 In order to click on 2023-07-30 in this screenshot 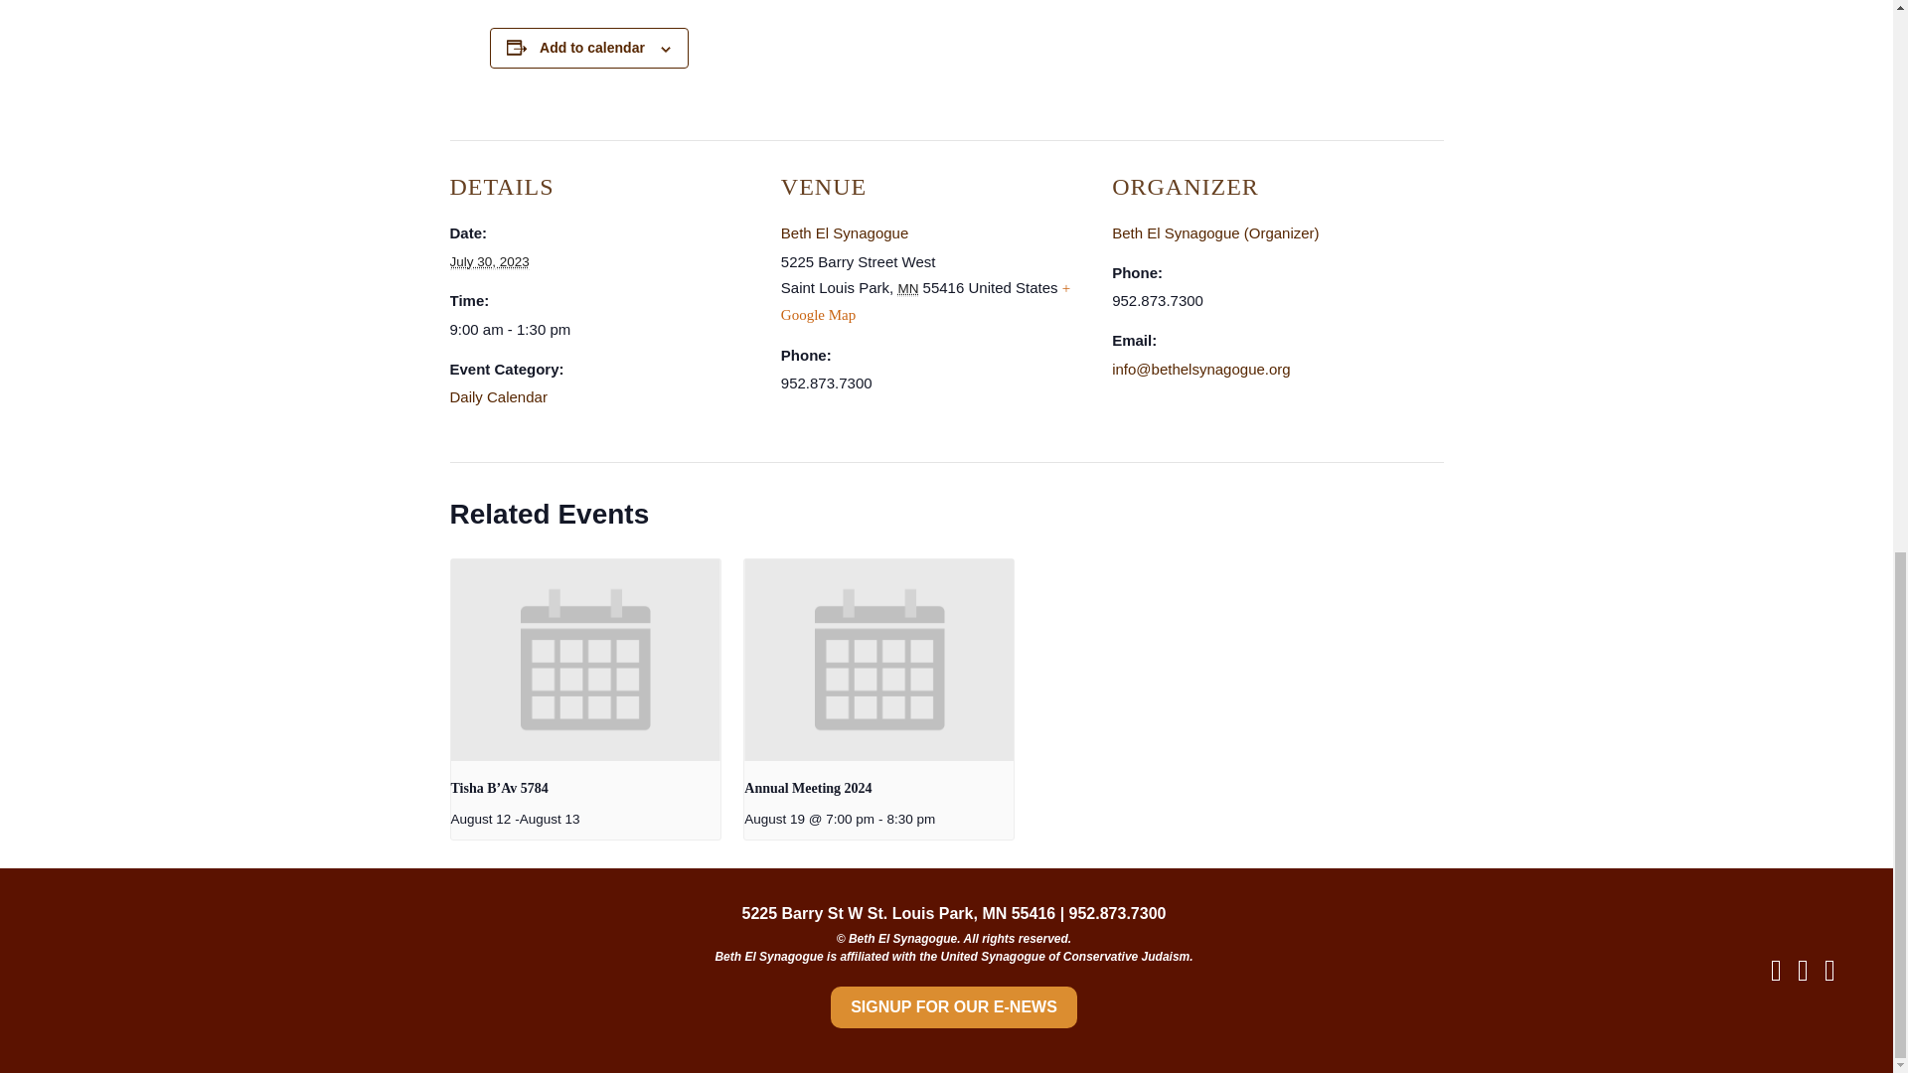, I will do `click(602, 330)`.